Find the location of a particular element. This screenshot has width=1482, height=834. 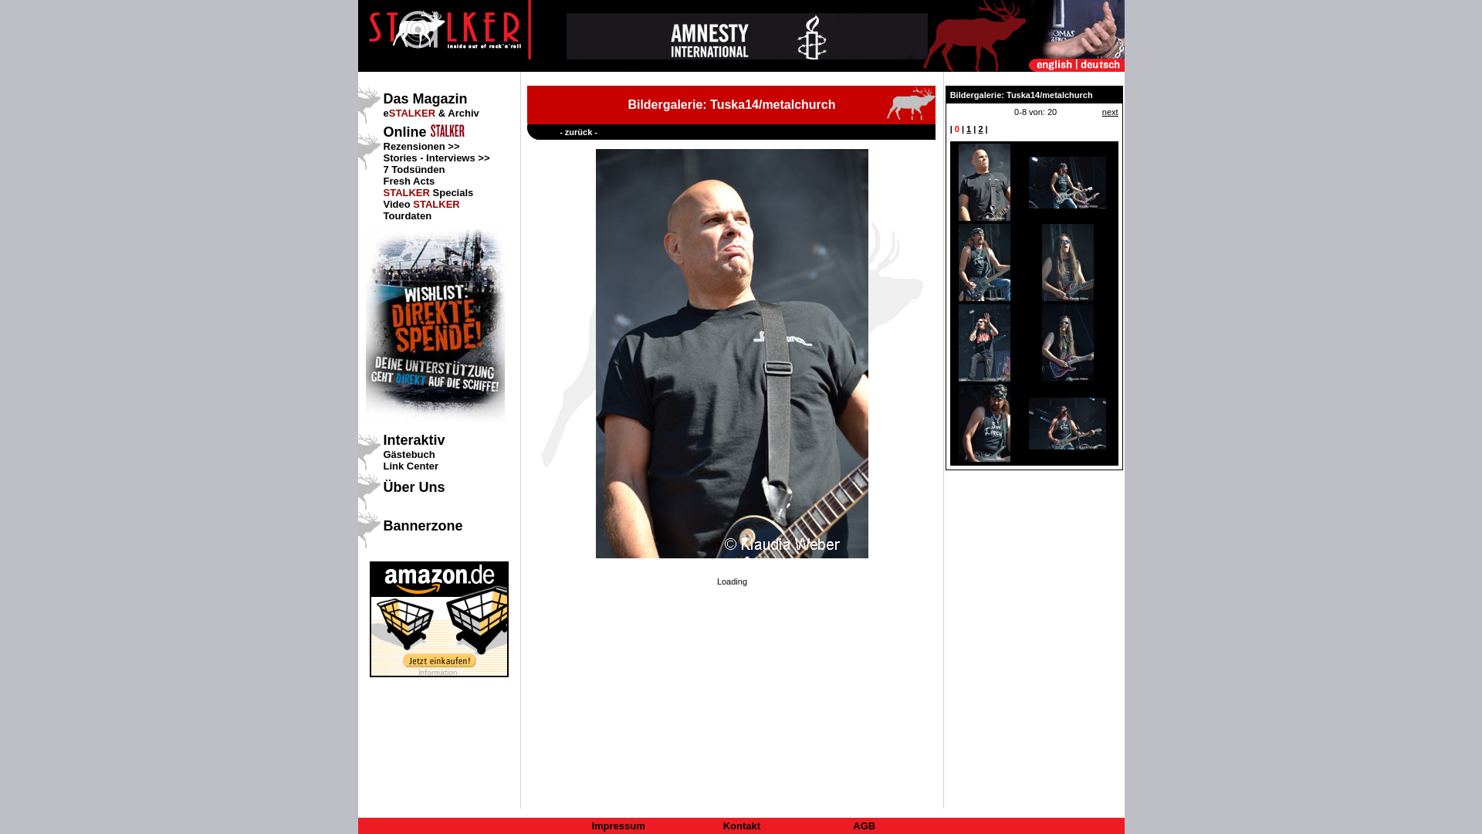

Kontakt is located at coordinates (742, 826).